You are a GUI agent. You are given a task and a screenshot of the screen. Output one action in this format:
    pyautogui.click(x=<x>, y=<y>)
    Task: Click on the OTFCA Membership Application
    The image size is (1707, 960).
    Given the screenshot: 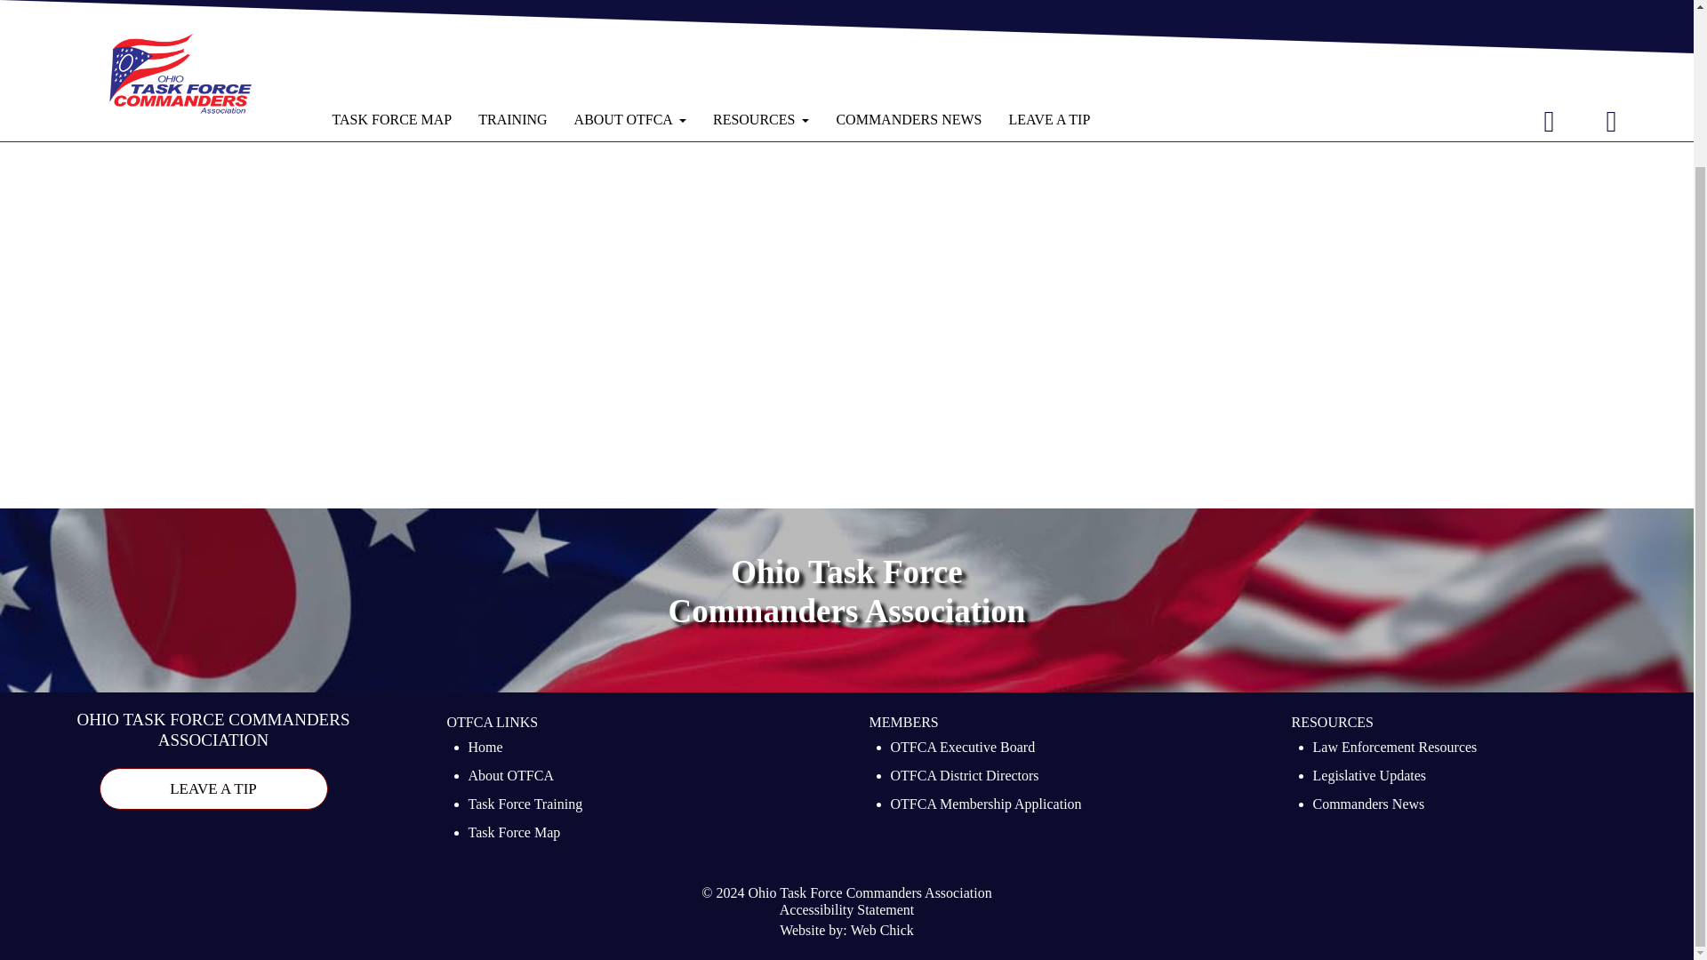 What is the action you would take?
    pyautogui.click(x=987, y=806)
    